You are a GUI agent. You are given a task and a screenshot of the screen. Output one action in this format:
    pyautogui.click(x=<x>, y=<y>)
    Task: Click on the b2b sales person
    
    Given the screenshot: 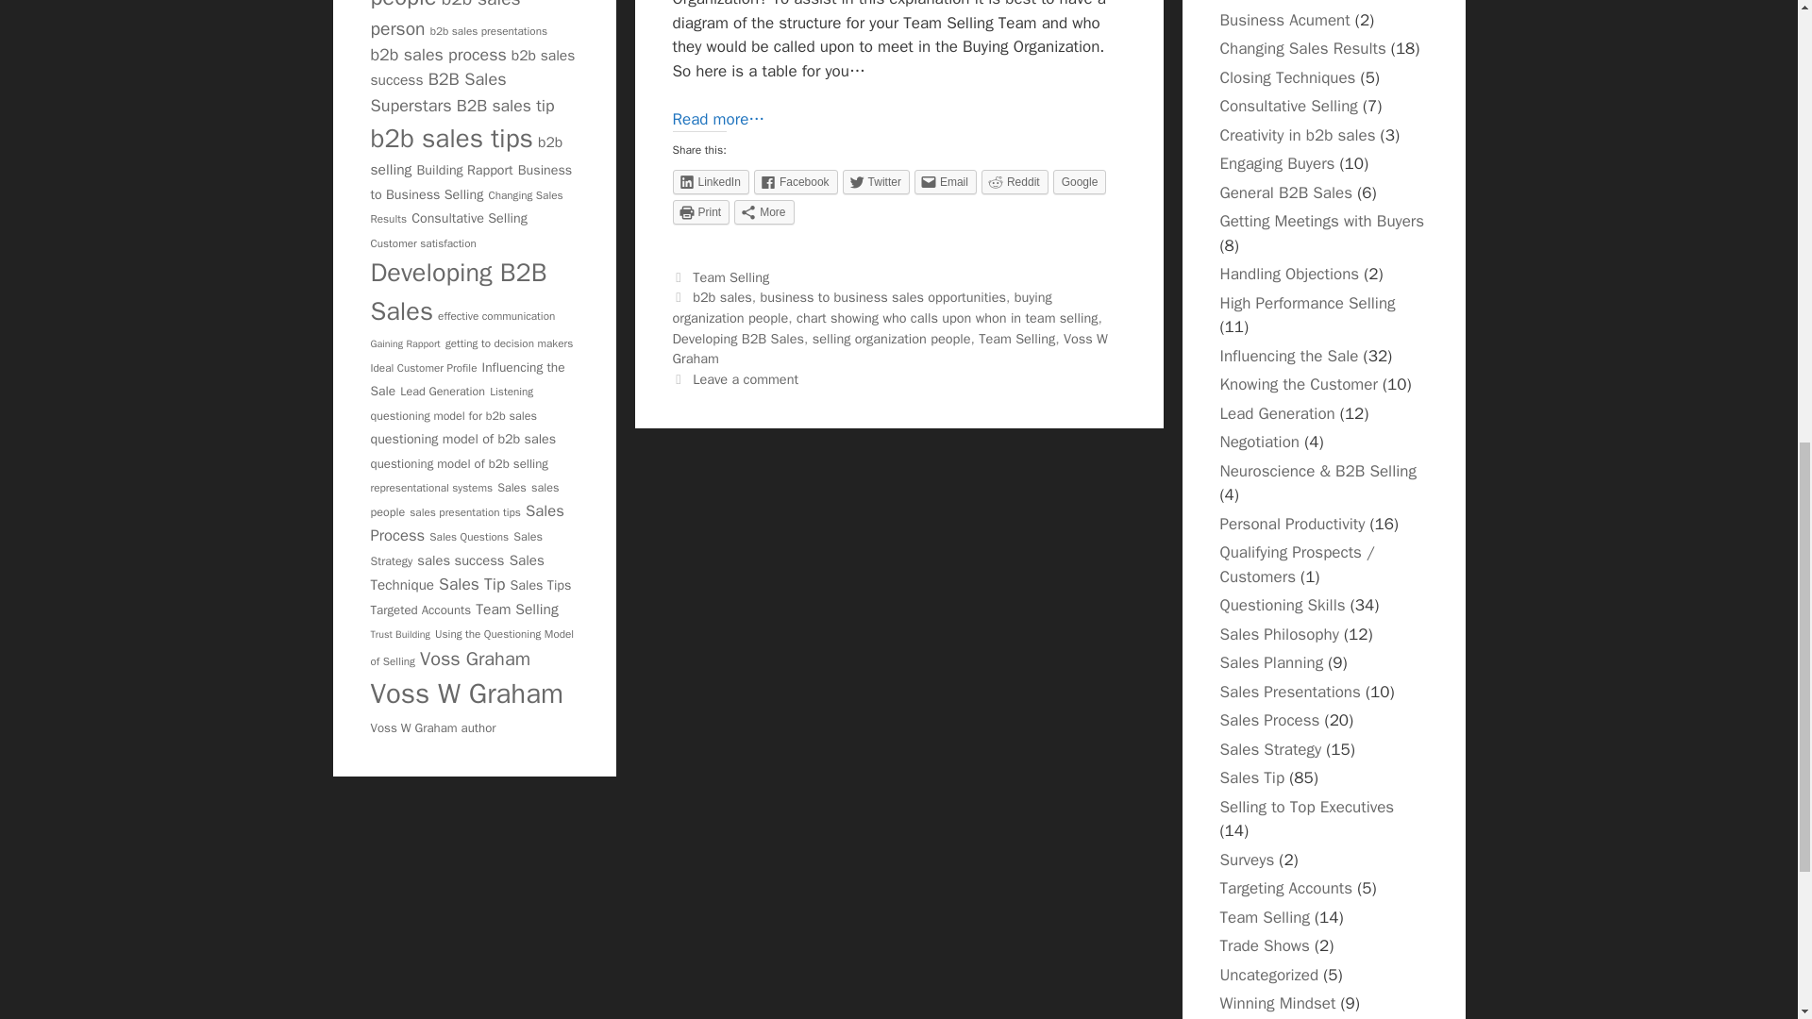 What is the action you would take?
    pyautogui.click(x=445, y=21)
    